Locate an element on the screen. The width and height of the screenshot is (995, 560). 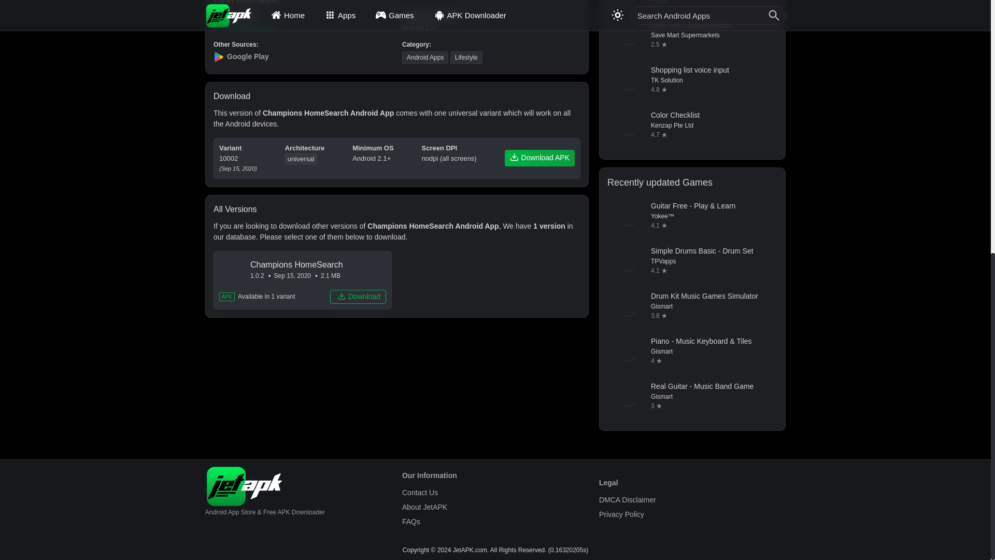
Save Mart Supermarkets 4.8.3 Android APK is located at coordinates (692, 37).